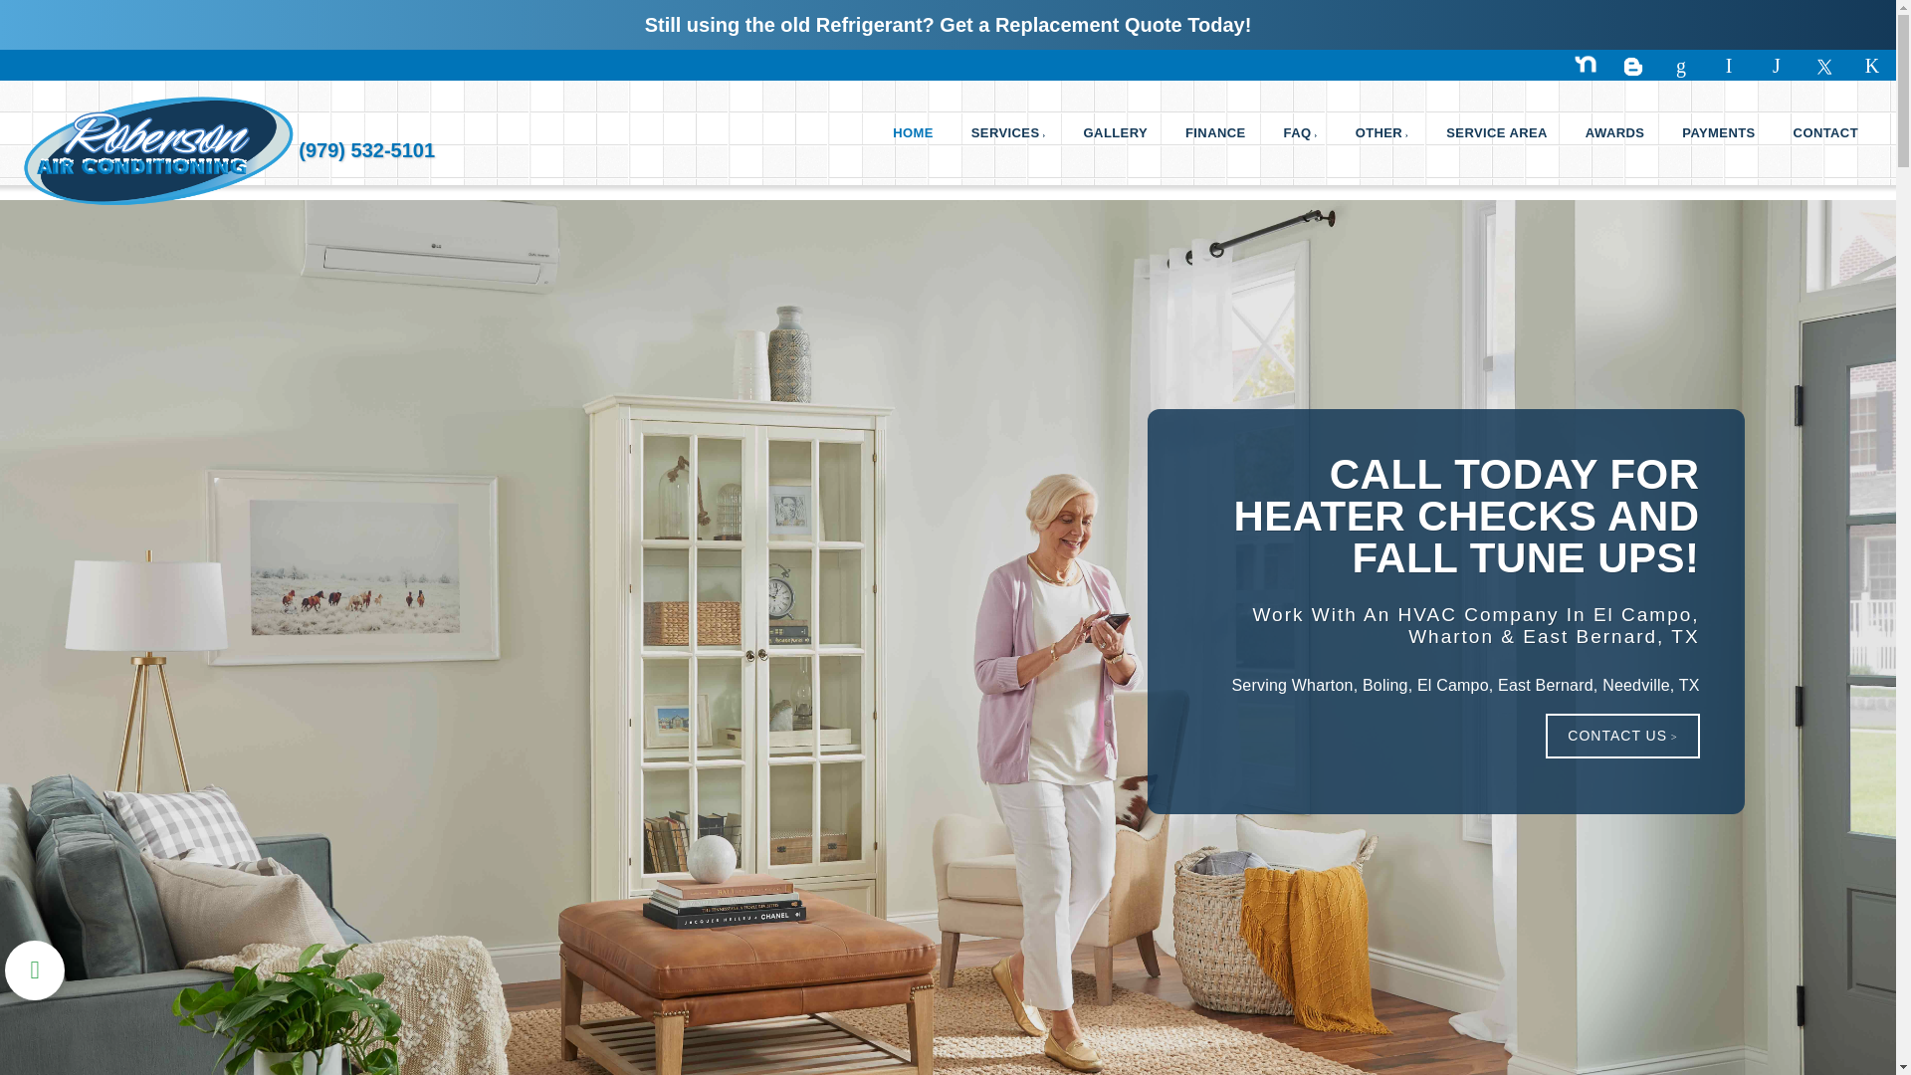  What do you see at coordinates (913, 132) in the screenshot?
I see `HOME` at bounding box center [913, 132].